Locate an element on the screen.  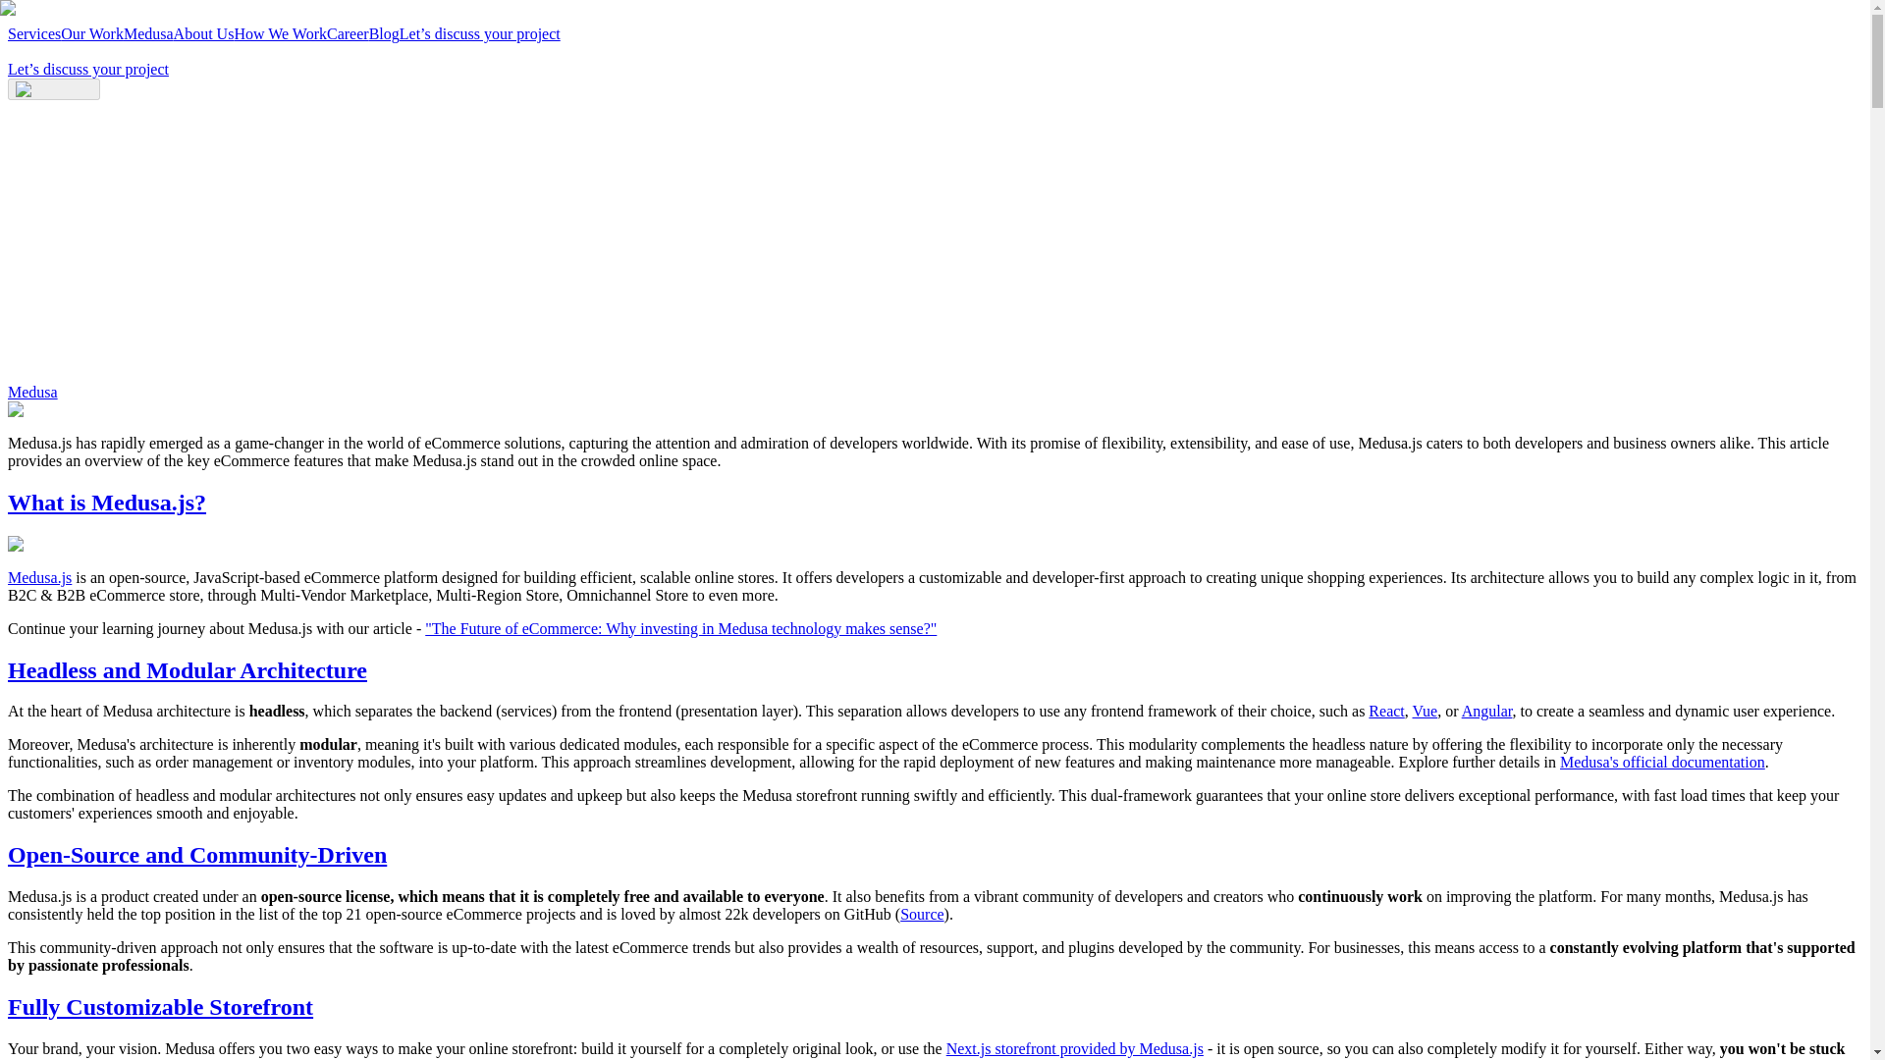
Vue is located at coordinates (1424, 711).